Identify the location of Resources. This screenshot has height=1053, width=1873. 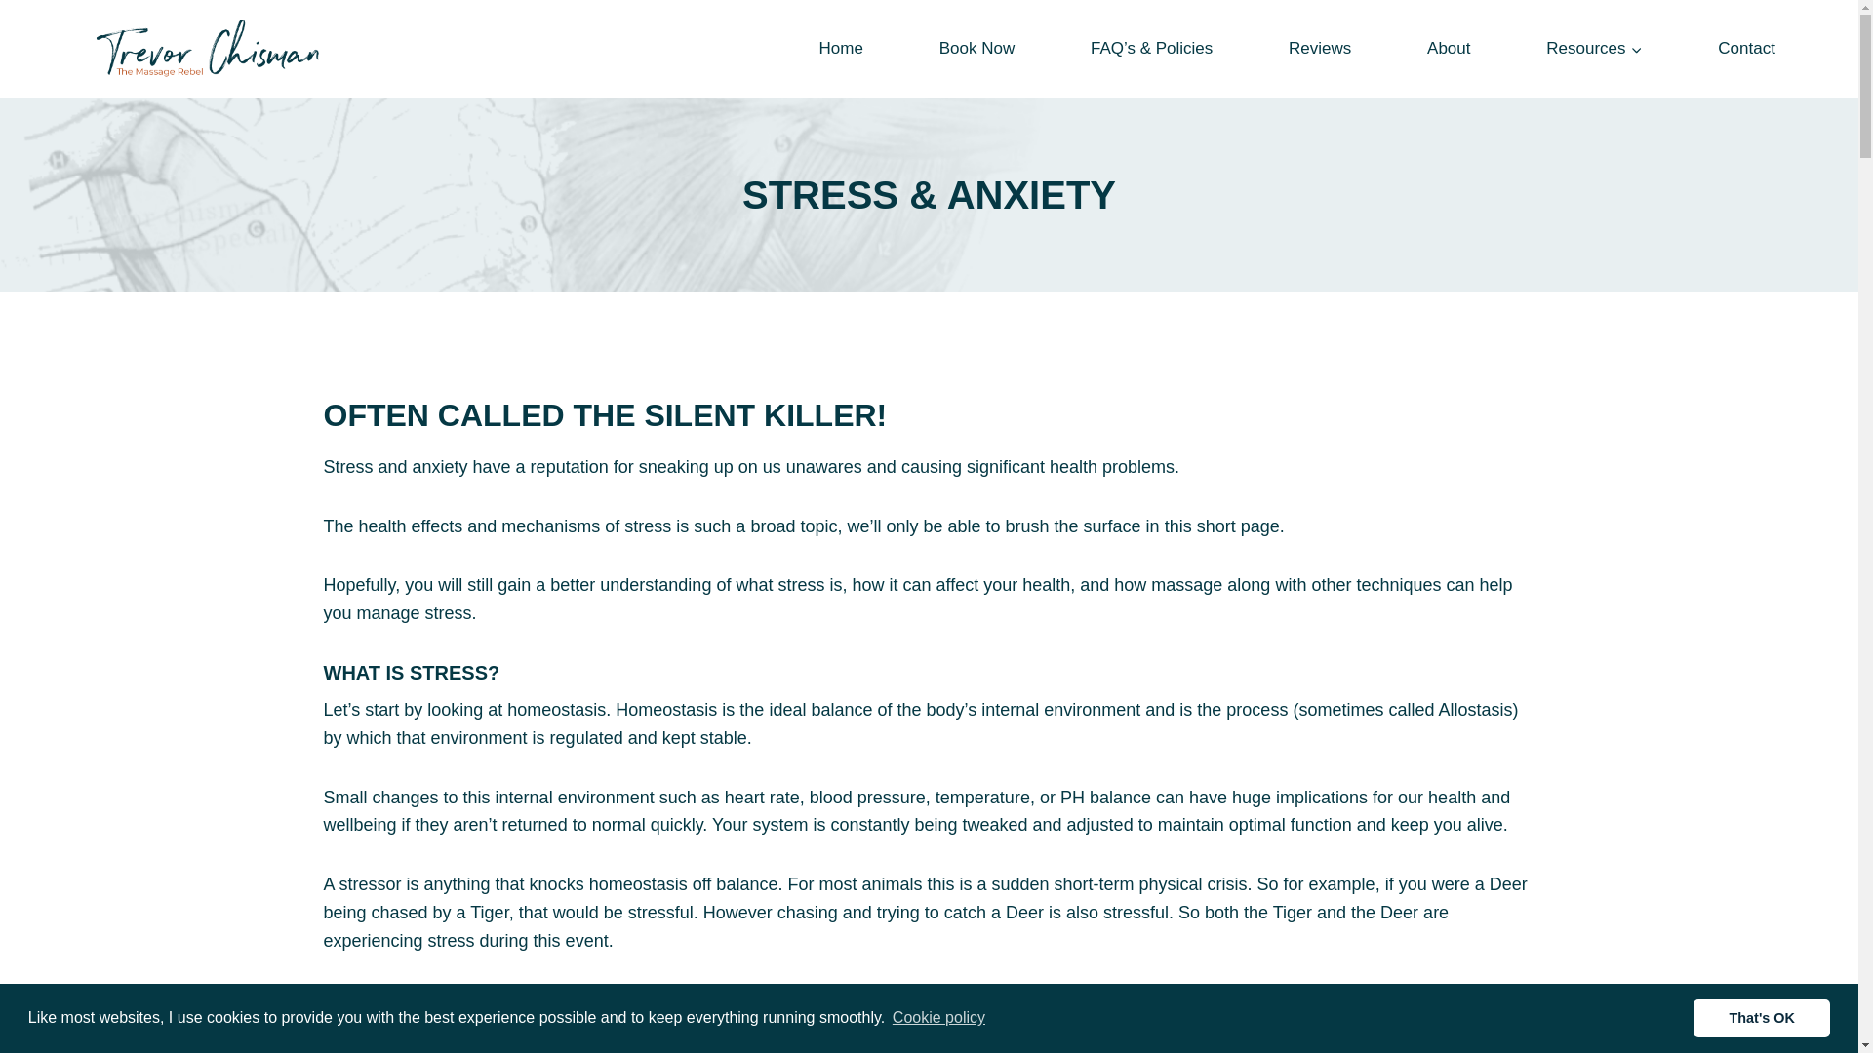
(1594, 49).